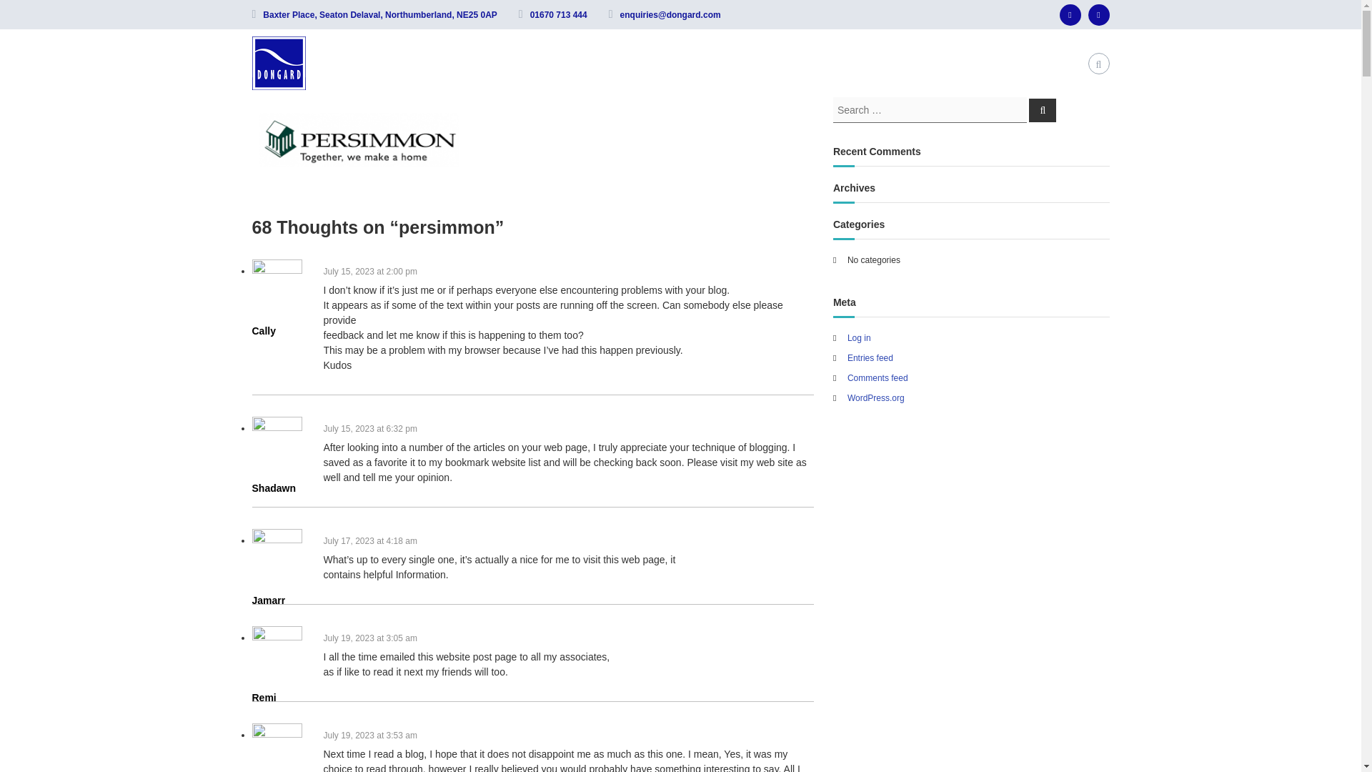 Image resolution: width=1372 pixels, height=772 pixels. What do you see at coordinates (369, 271) in the screenshot?
I see `July 15, 2023 at 2:00 pm` at bounding box center [369, 271].